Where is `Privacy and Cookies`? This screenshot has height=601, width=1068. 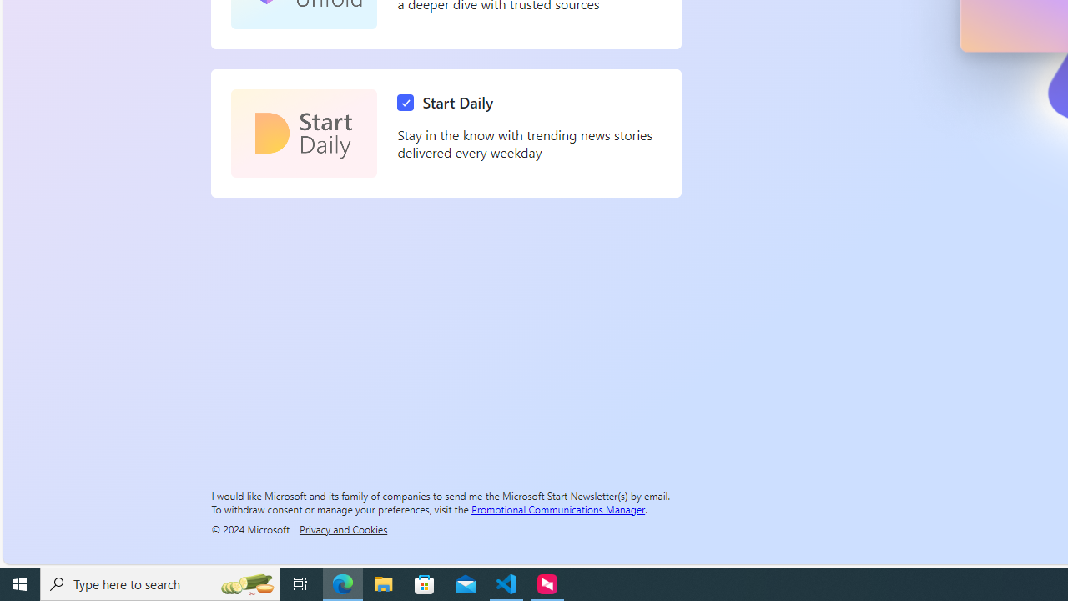 Privacy and Cookies is located at coordinates (343, 528).